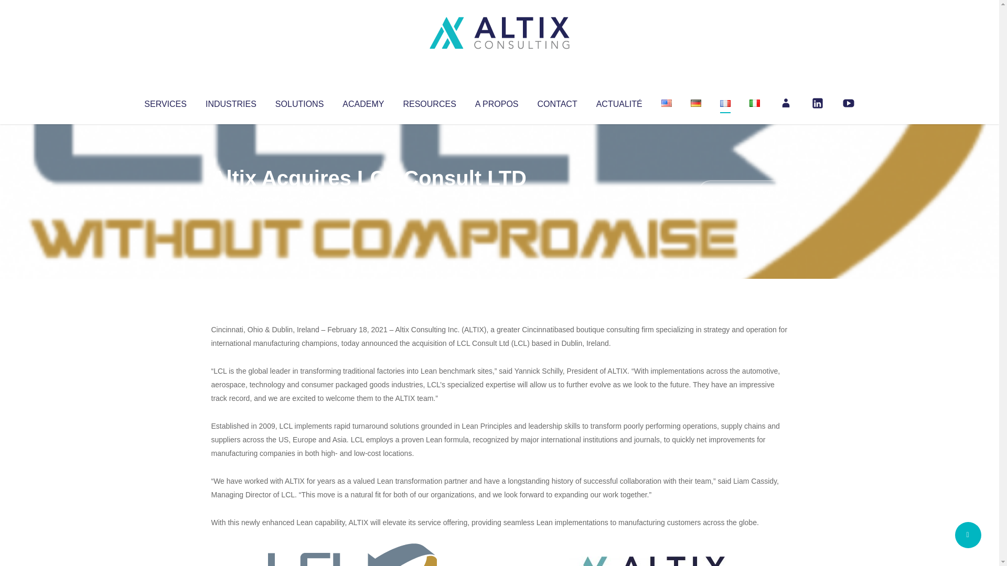 The image size is (1007, 566). I want to click on Uncategorized, so click(367, 199).